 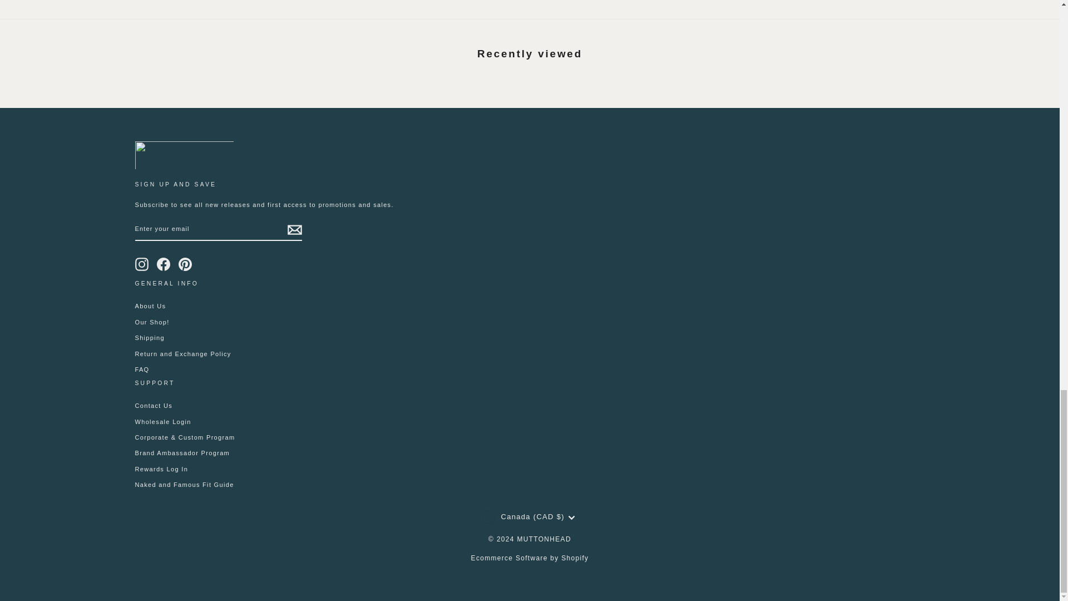 I want to click on MUTTONHEAD on Instagram, so click(x=141, y=264).